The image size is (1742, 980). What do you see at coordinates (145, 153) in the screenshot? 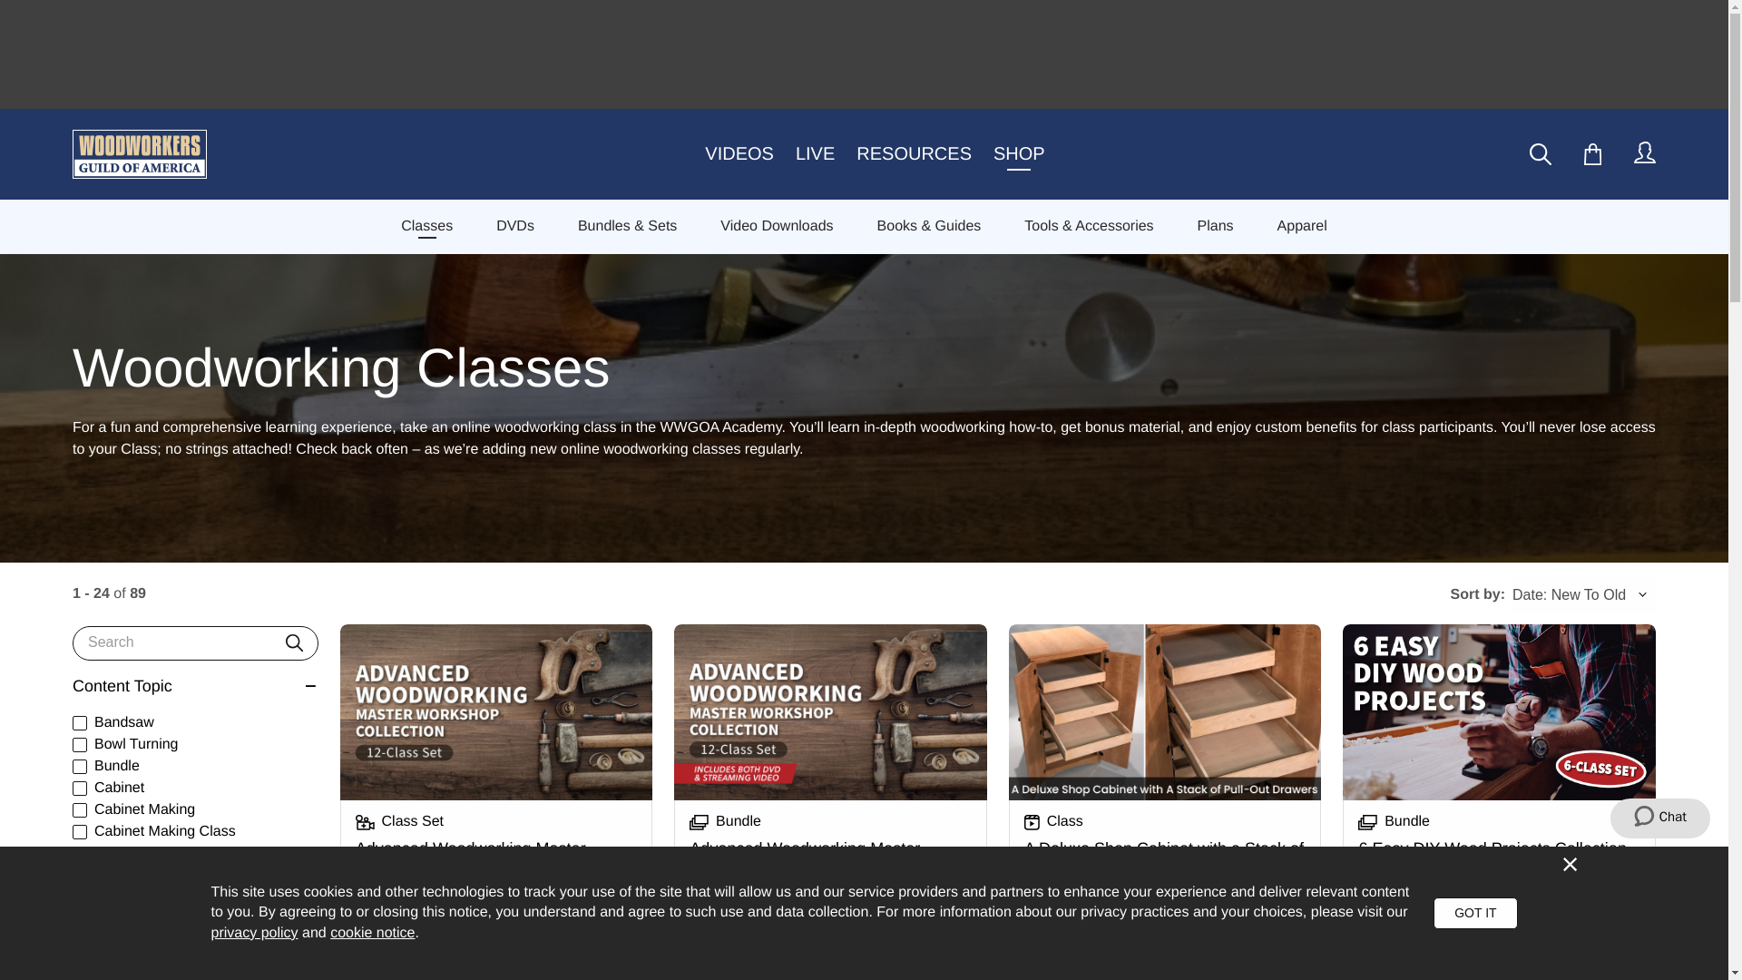
I see `WoodWorkers Guild of America Clickable Logo` at bounding box center [145, 153].